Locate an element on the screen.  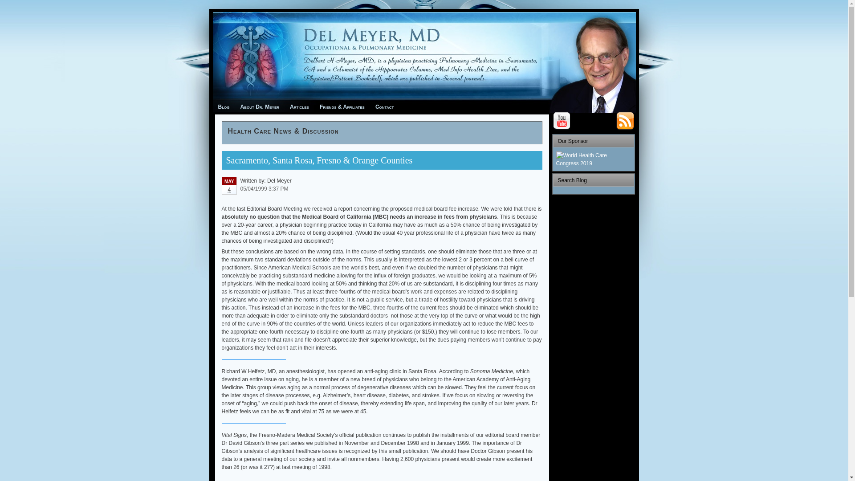
Blog is located at coordinates (224, 106).